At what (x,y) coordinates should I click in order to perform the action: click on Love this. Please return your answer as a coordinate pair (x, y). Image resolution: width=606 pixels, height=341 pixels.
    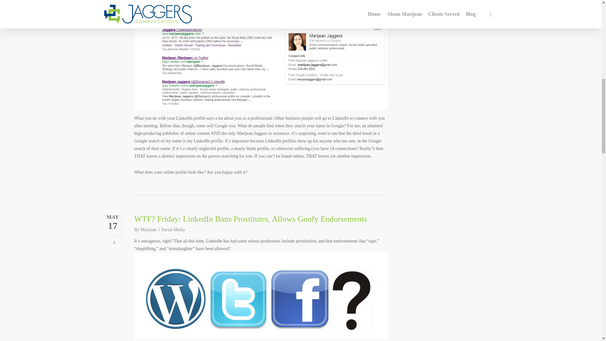
    Looking at the image, I should click on (112, 243).